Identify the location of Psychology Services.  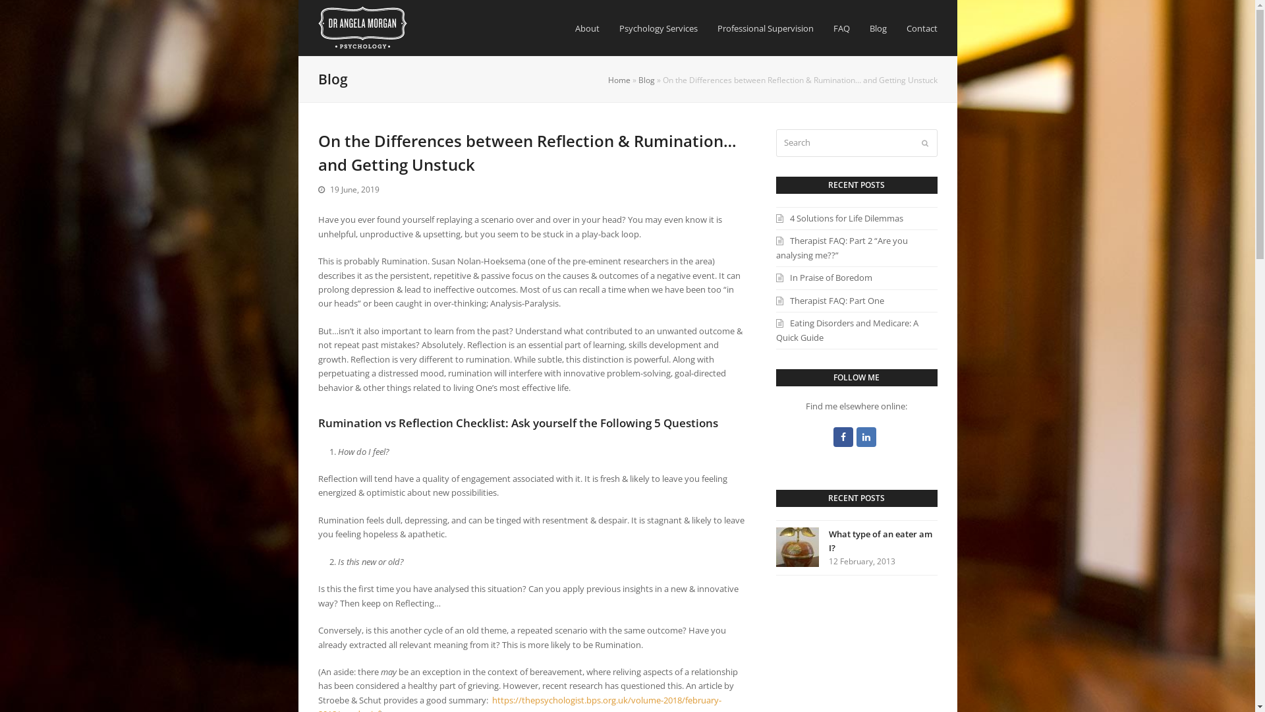
(658, 28).